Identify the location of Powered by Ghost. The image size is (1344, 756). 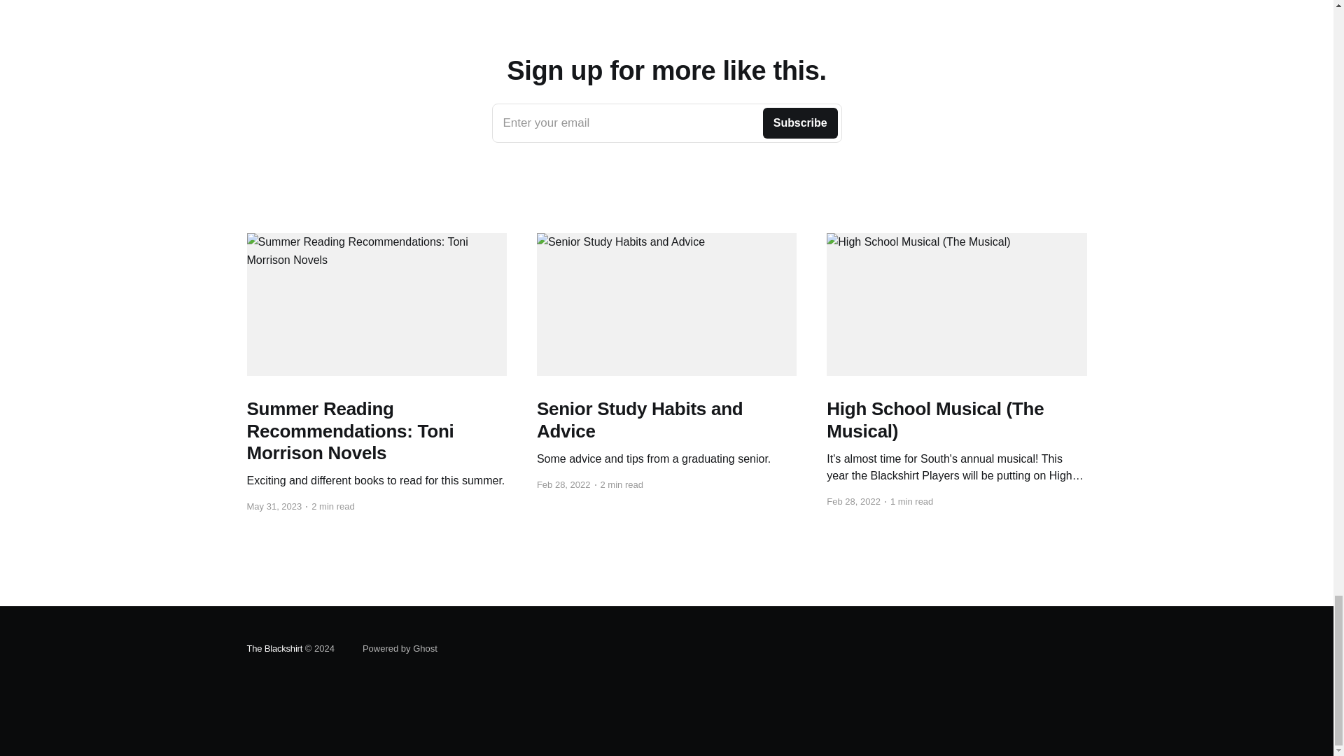
(666, 123).